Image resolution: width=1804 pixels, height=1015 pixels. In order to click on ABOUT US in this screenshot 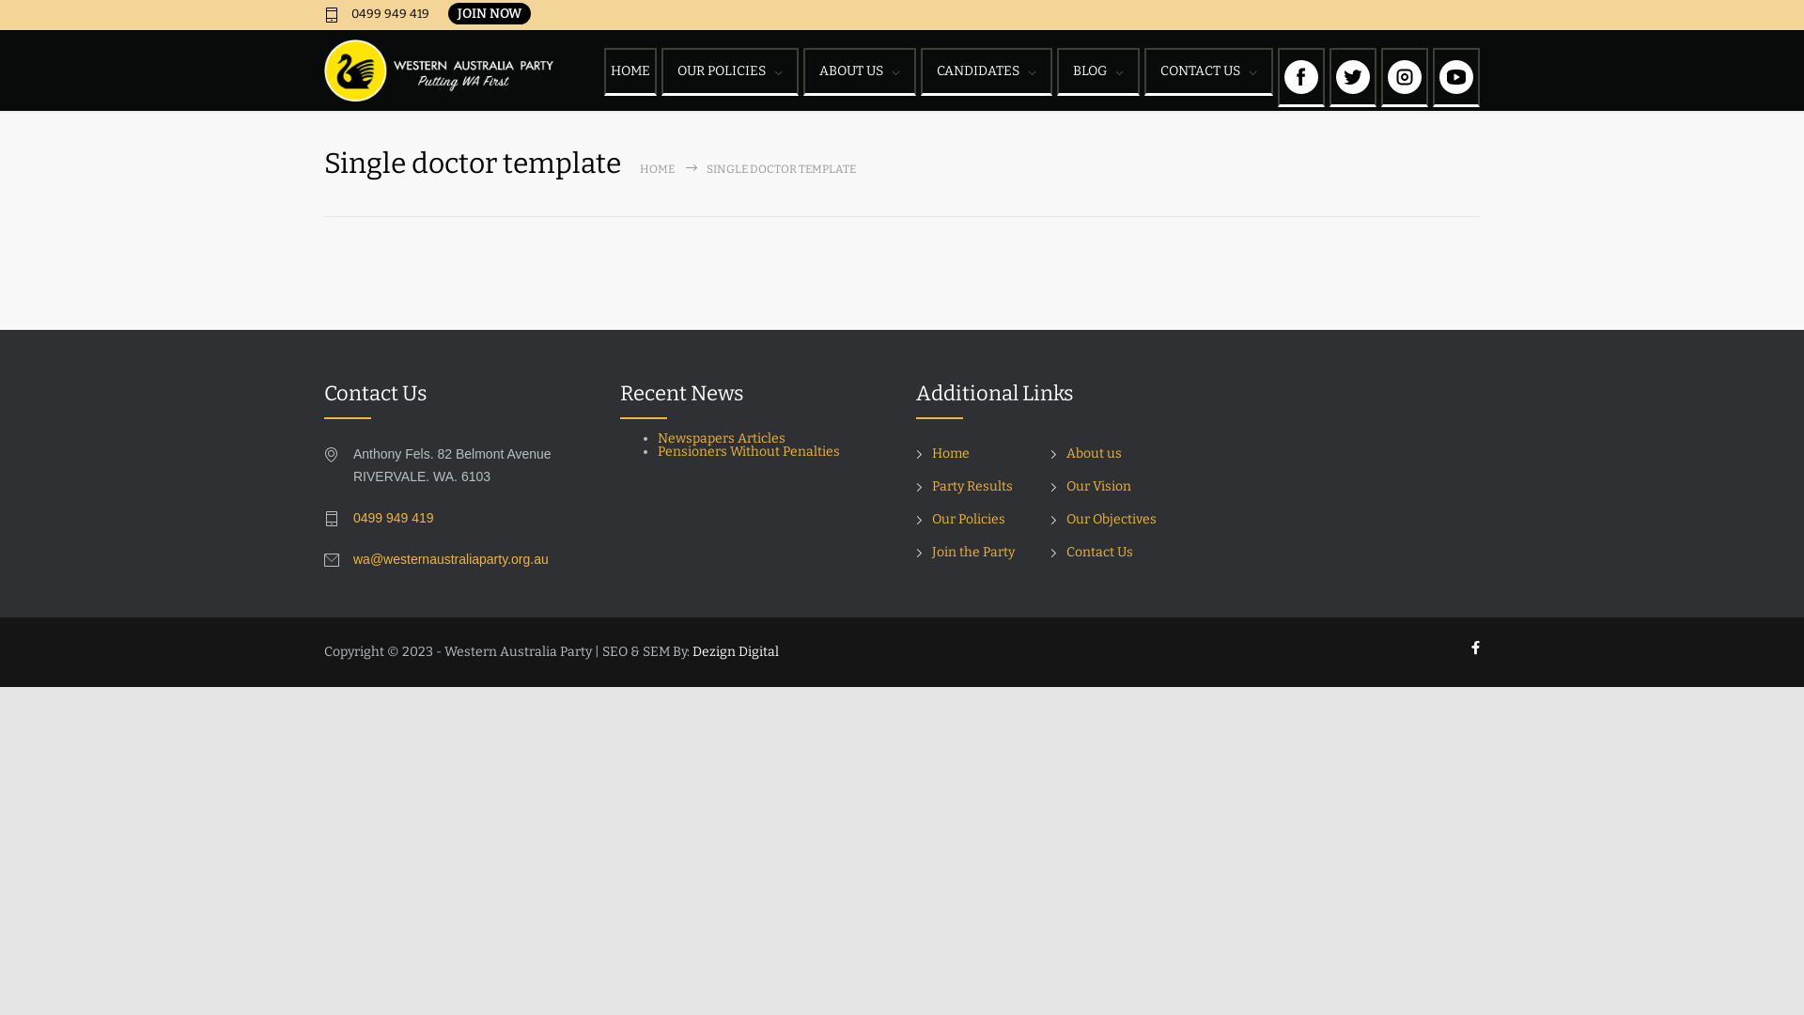, I will do `click(860, 71)`.